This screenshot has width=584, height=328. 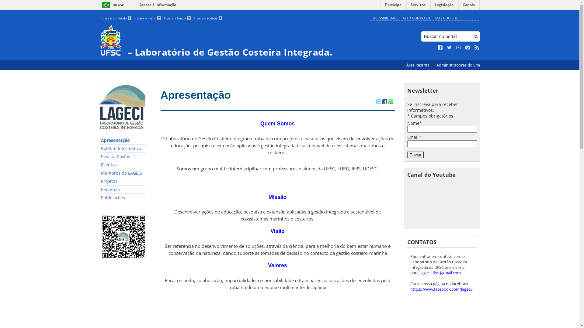 I want to click on Boletim Informativo, so click(x=123, y=149).